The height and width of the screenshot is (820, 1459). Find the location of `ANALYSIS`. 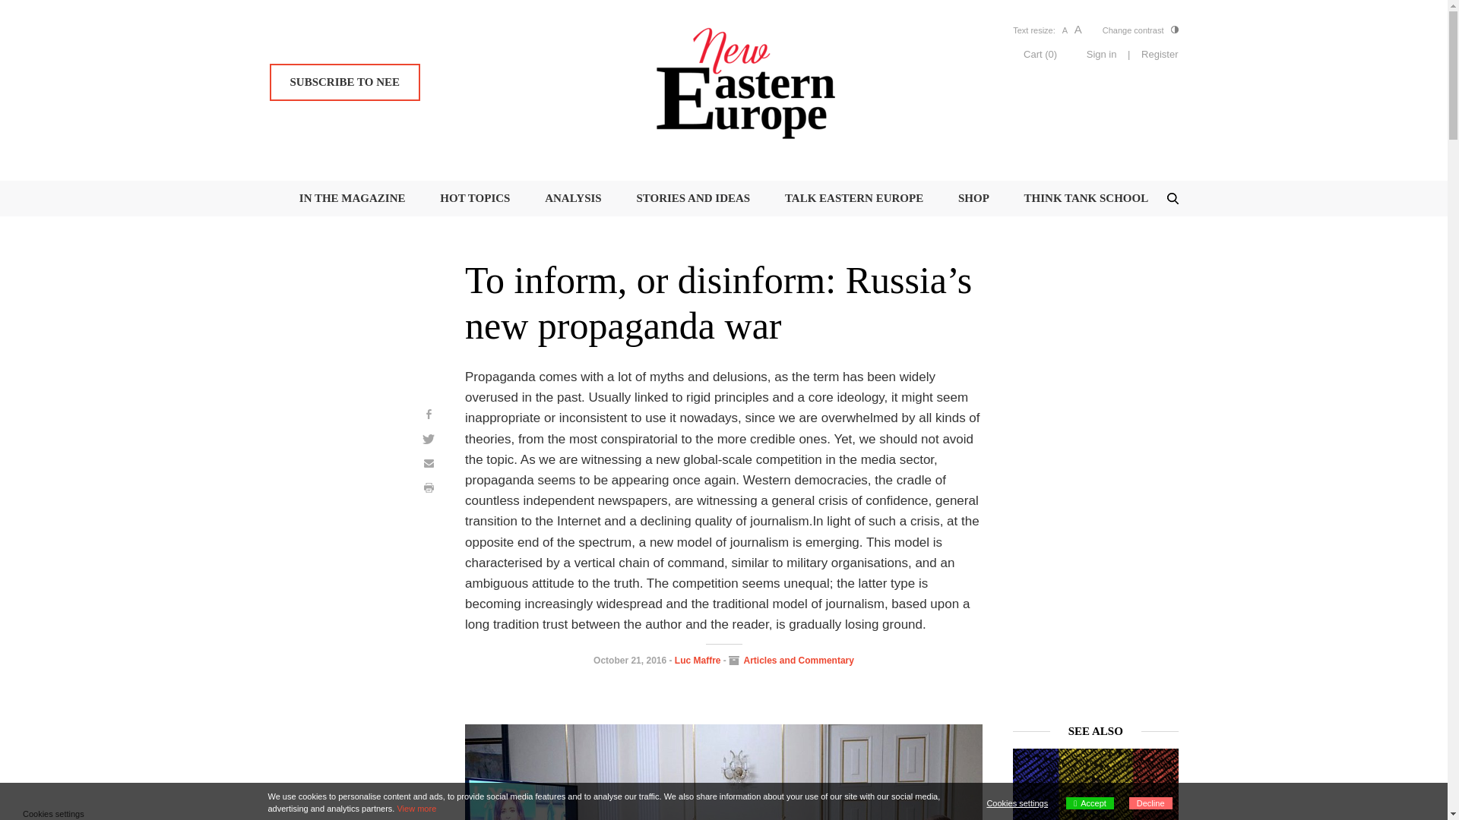

ANALYSIS is located at coordinates (573, 197).